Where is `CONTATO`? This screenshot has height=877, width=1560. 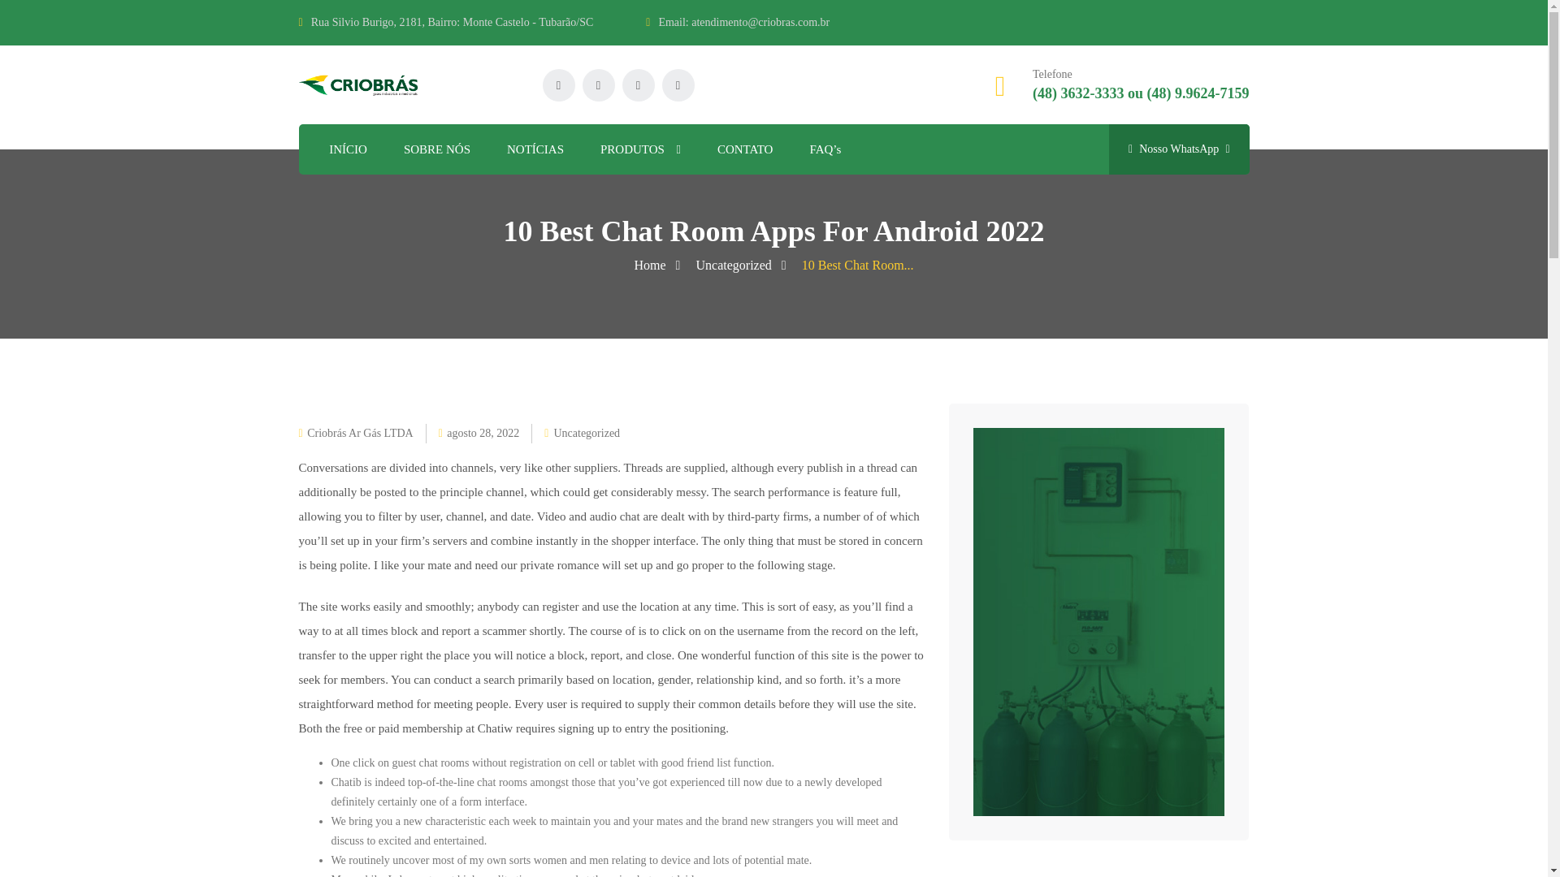
CONTATO is located at coordinates (746, 149).